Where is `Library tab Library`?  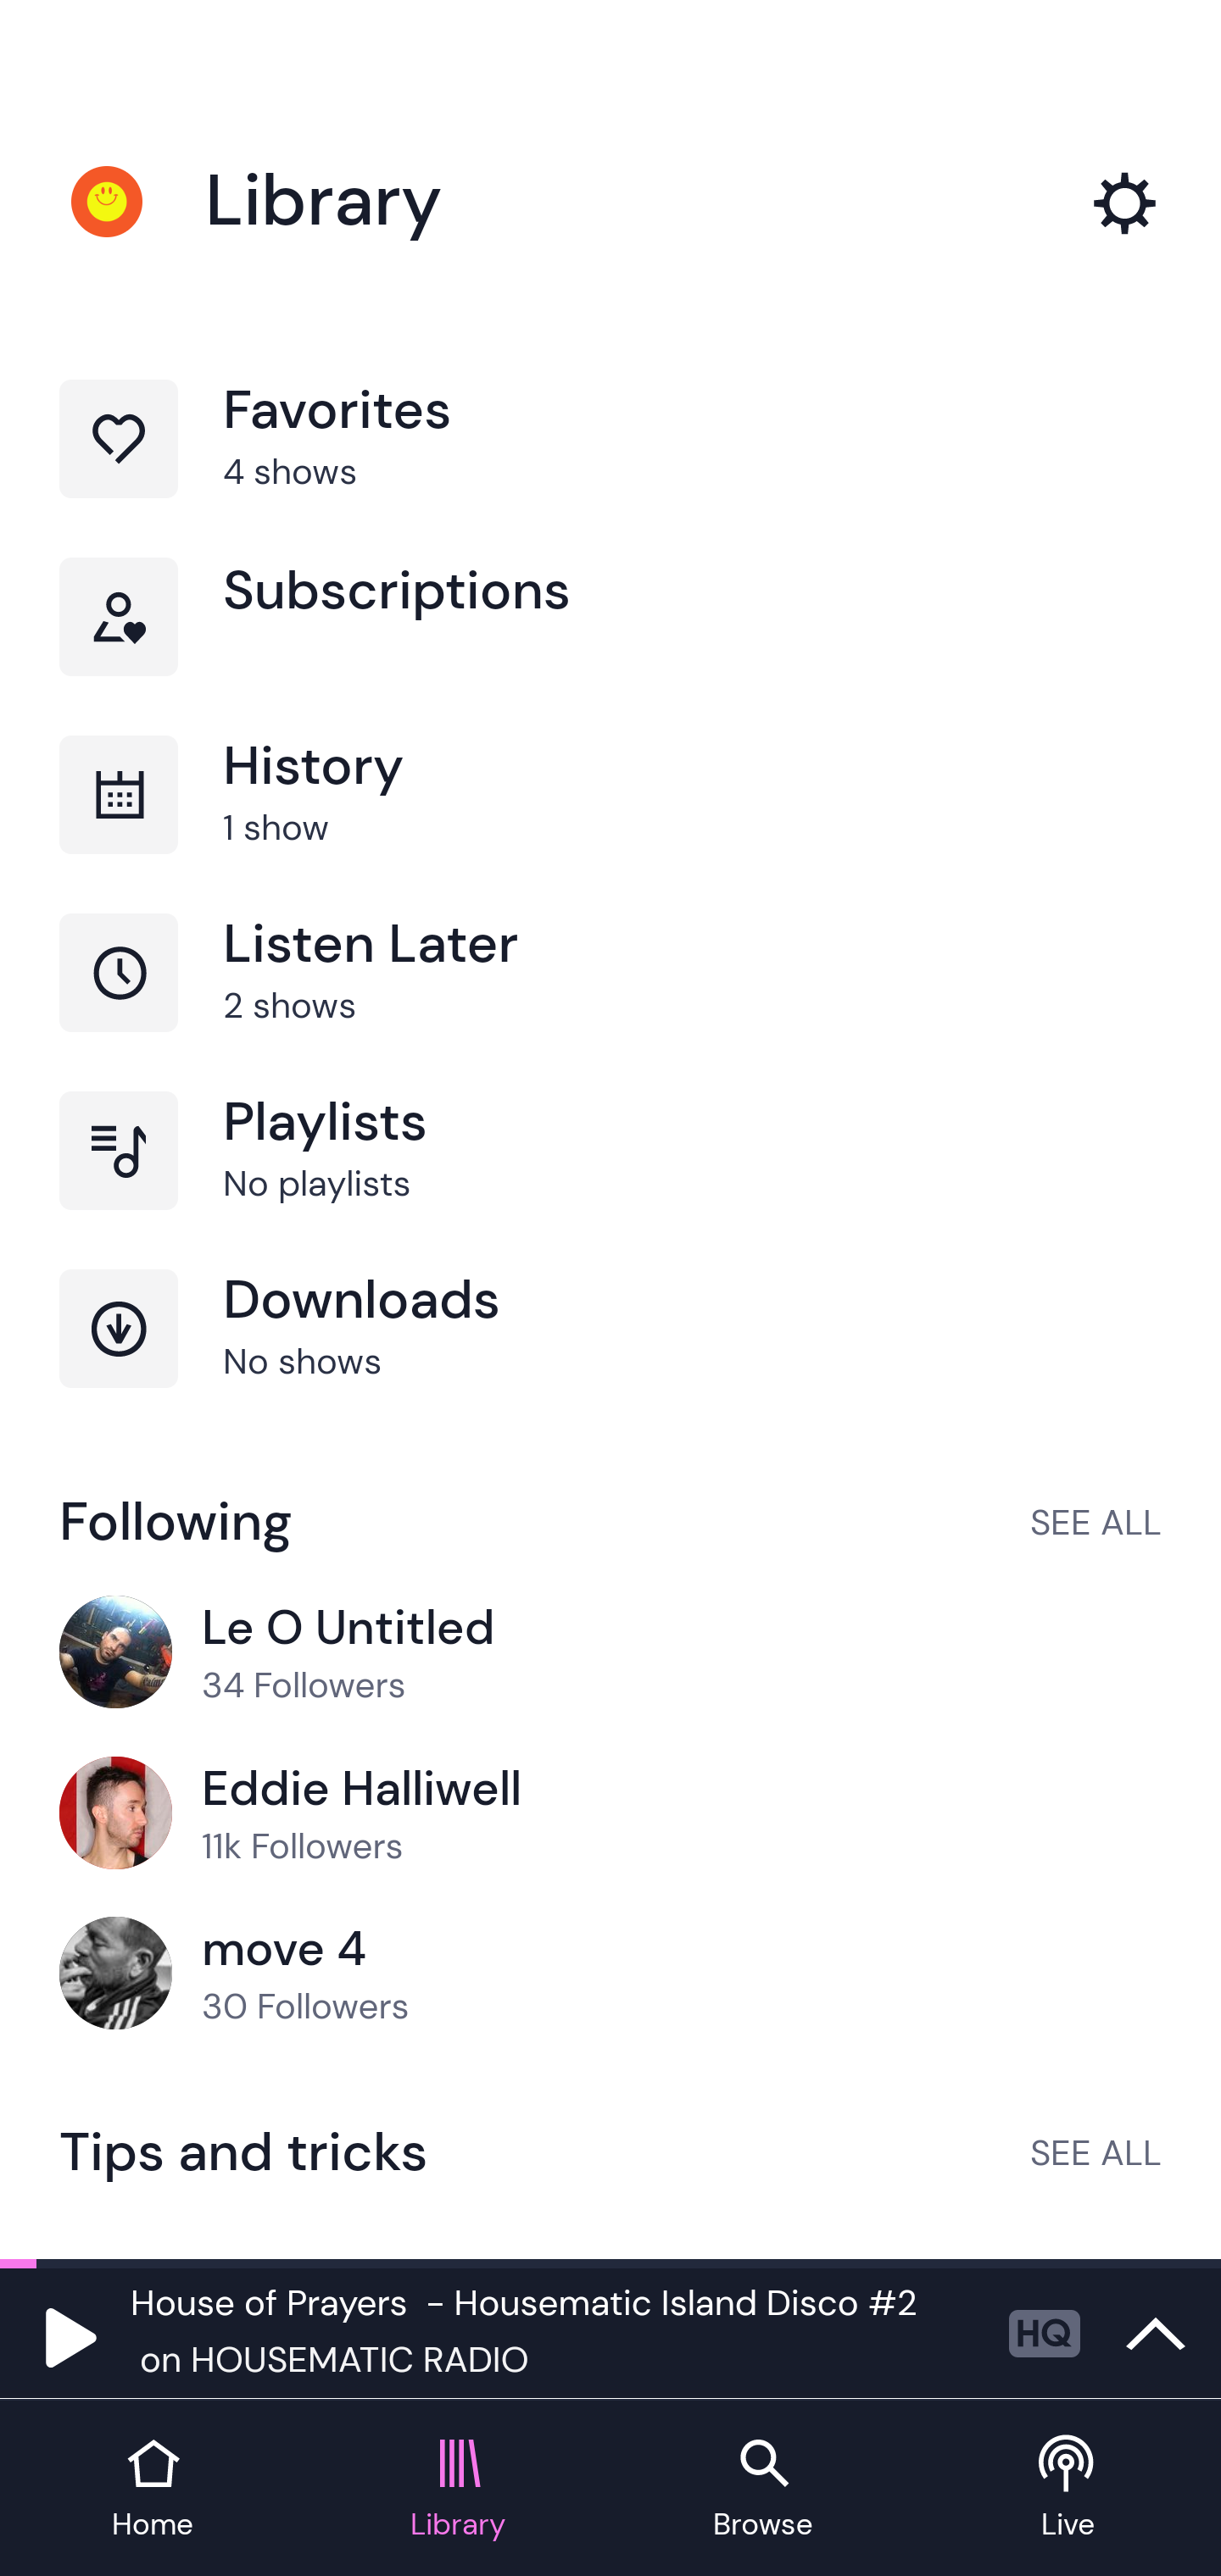 Library tab Library is located at coordinates (458, 2490).